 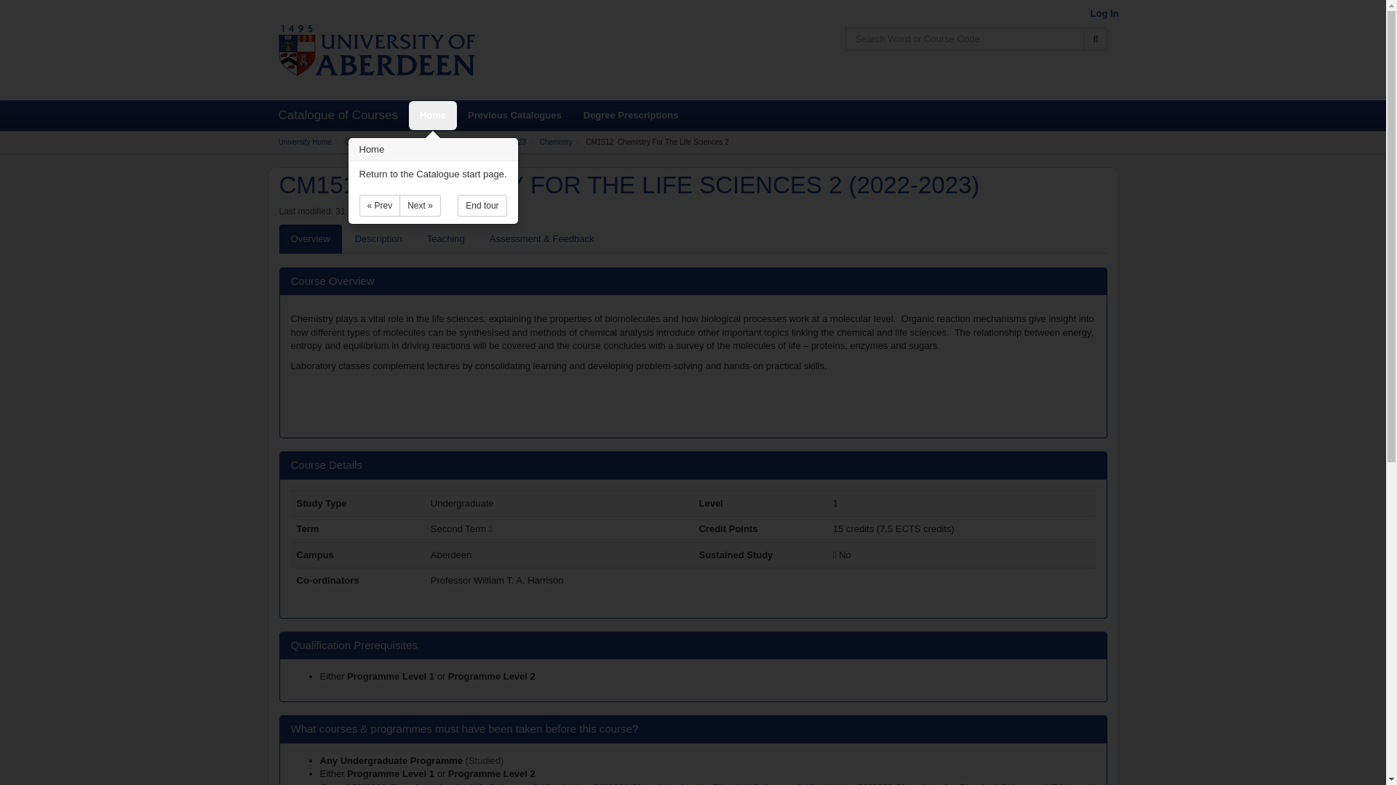 What do you see at coordinates (392, 760) in the screenshot?
I see `UG` at bounding box center [392, 760].